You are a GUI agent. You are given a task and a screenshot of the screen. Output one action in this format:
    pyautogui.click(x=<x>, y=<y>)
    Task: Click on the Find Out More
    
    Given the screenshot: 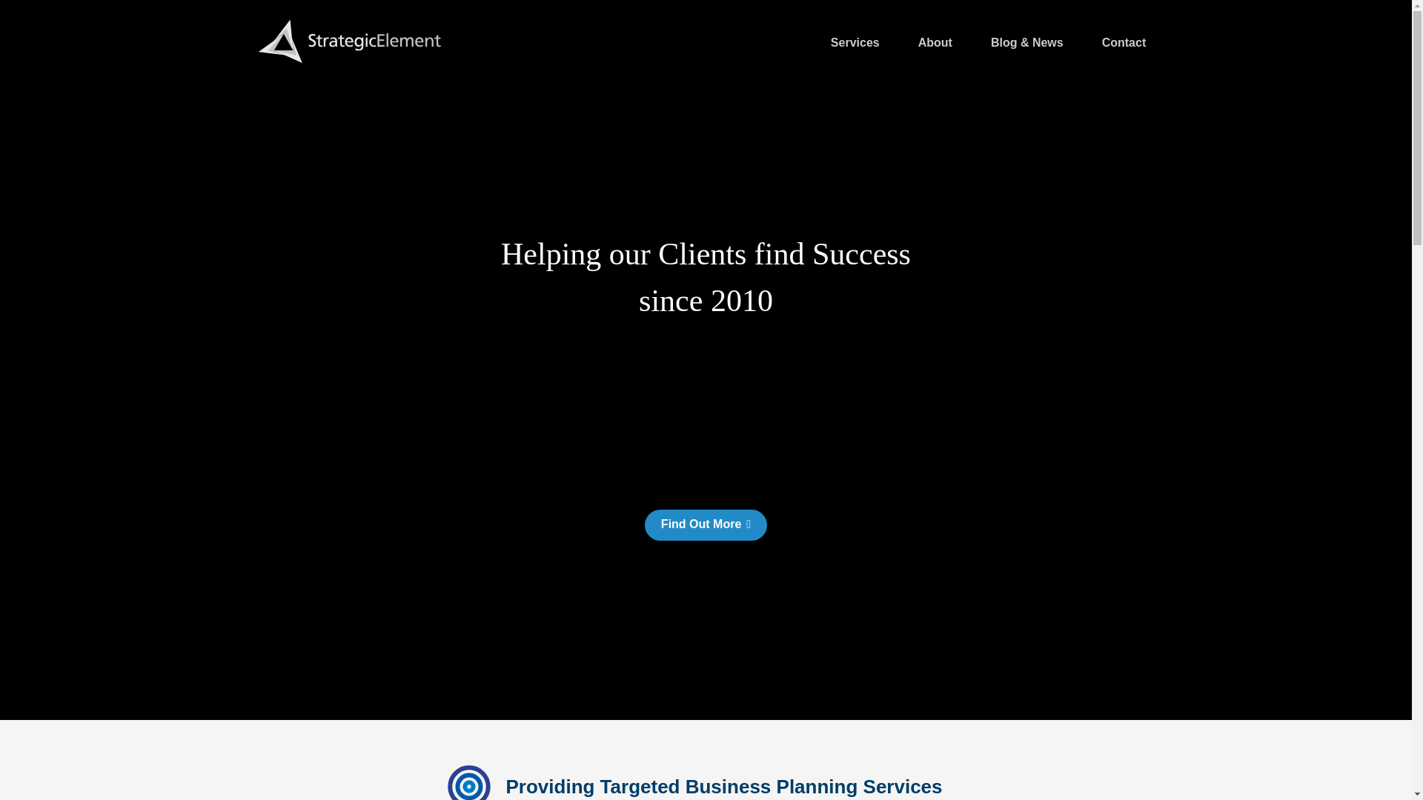 What is the action you would take?
    pyautogui.click(x=706, y=524)
    